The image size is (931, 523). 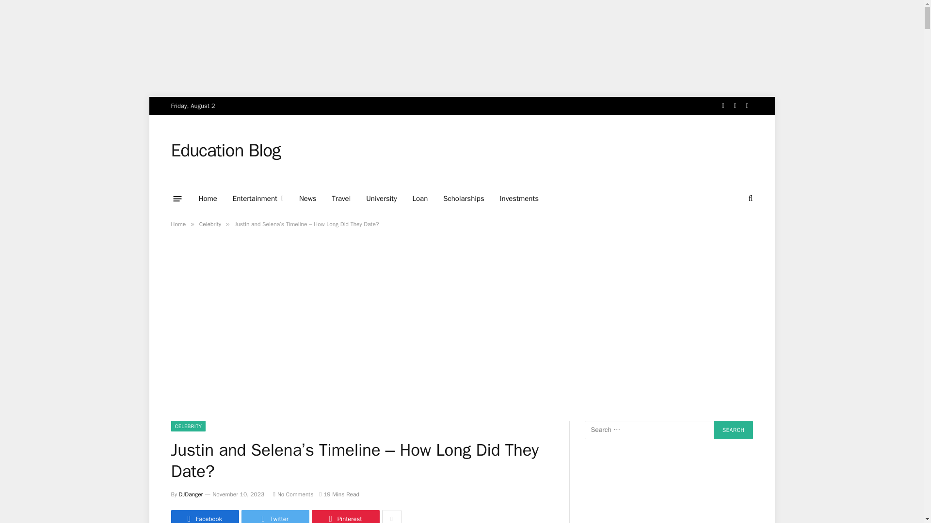 What do you see at coordinates (258, 199) in the screenshot?
I see `Entertainment` at bounding box center [258, 199].